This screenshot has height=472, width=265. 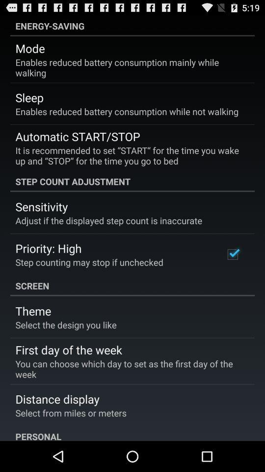 I want to click on launch the icon to the right of the step counting may icon, so click(x=233, y=254).